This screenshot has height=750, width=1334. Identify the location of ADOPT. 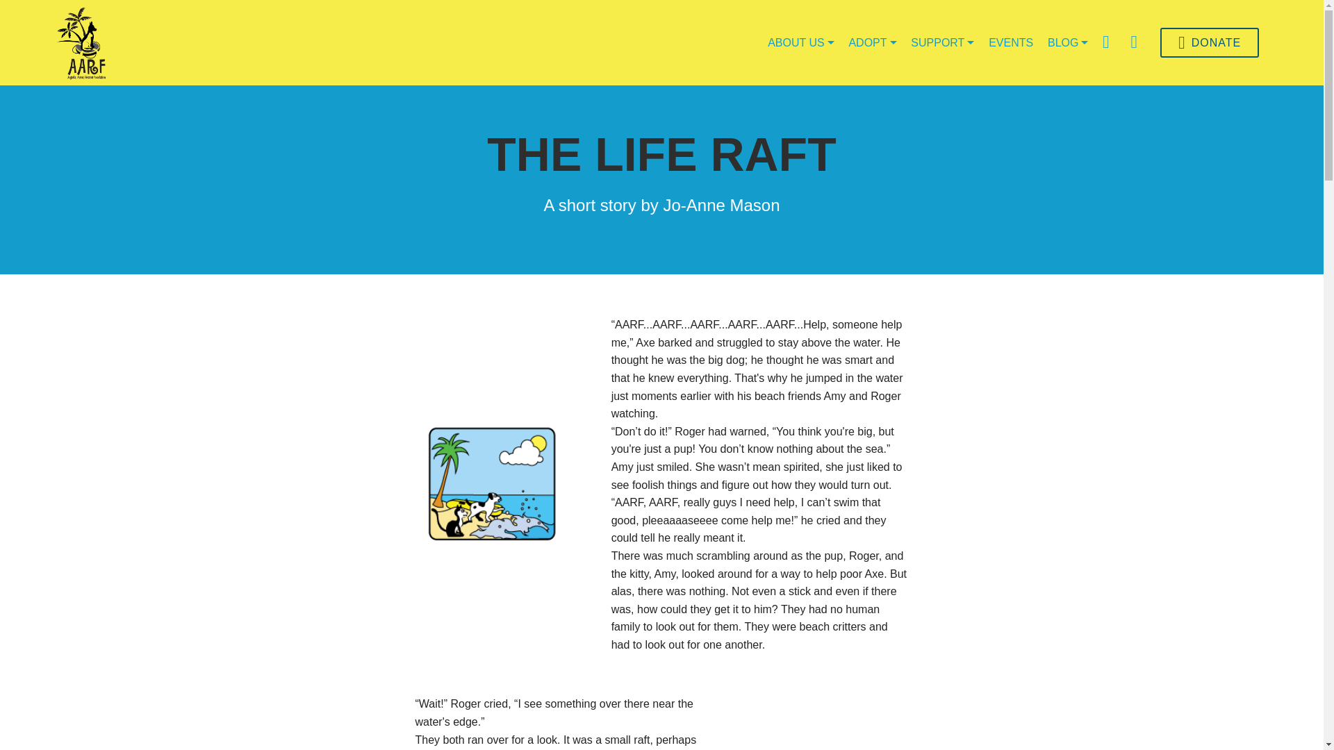
(873, 42).